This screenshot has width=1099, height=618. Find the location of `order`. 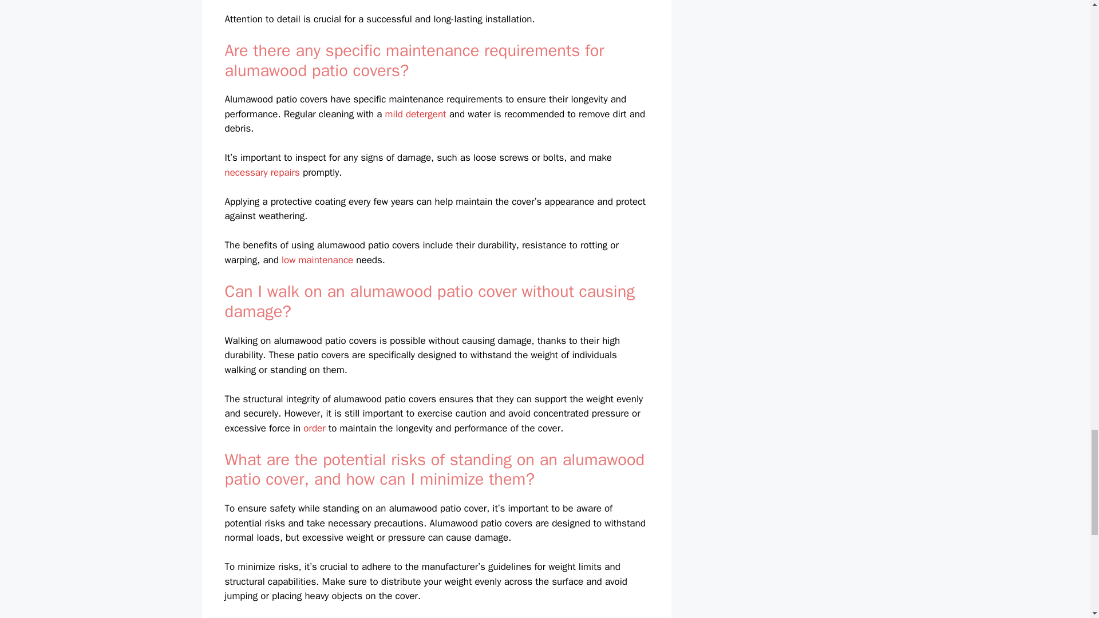

order is located at coordinates (314, 428).